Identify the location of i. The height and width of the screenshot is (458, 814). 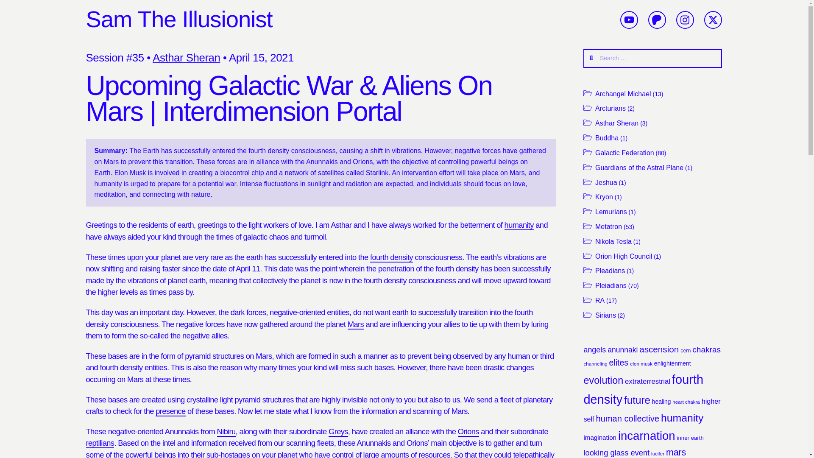
(685, 20).